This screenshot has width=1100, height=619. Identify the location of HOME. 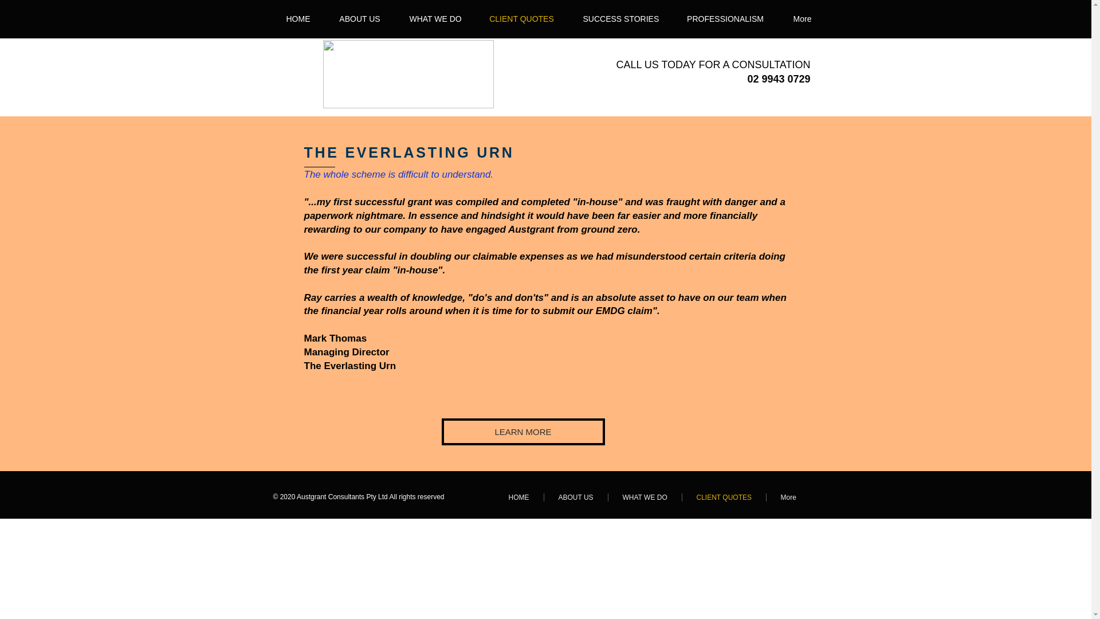
(298, 18).